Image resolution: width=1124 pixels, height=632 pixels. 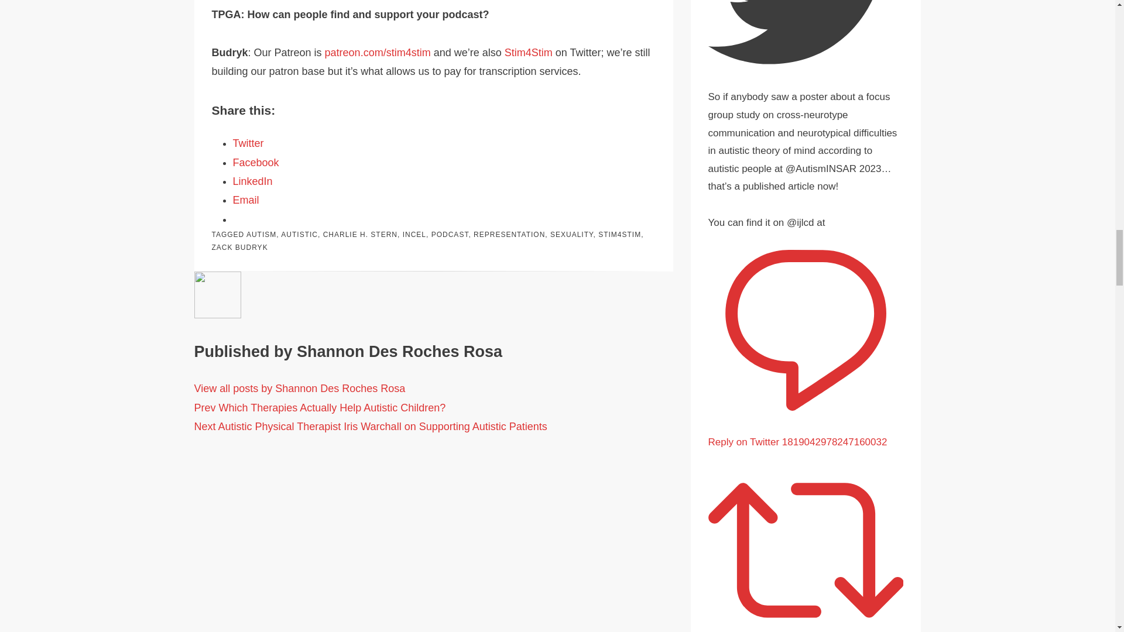 I want to click on SEXUALITY, so click(x=571, y=235).